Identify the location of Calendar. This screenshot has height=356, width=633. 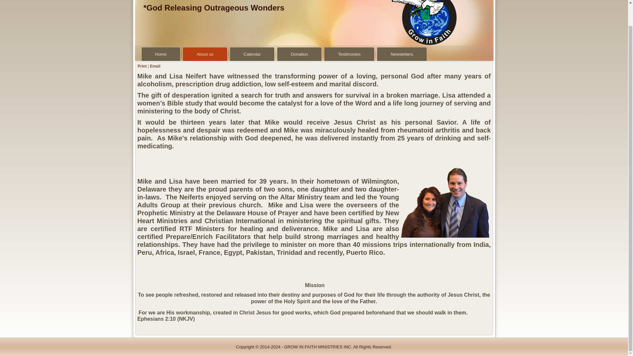
(253, 54).